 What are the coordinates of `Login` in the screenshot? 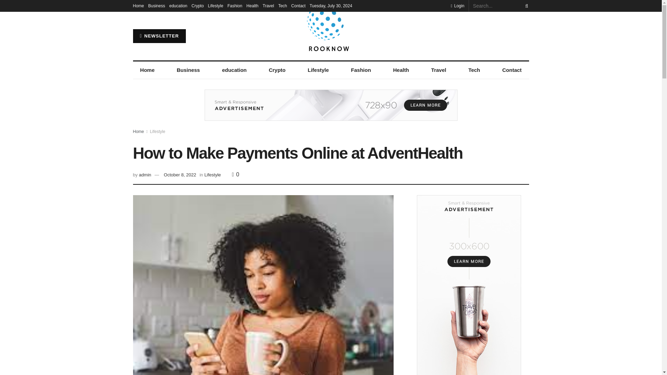 It's located at (457, 6).